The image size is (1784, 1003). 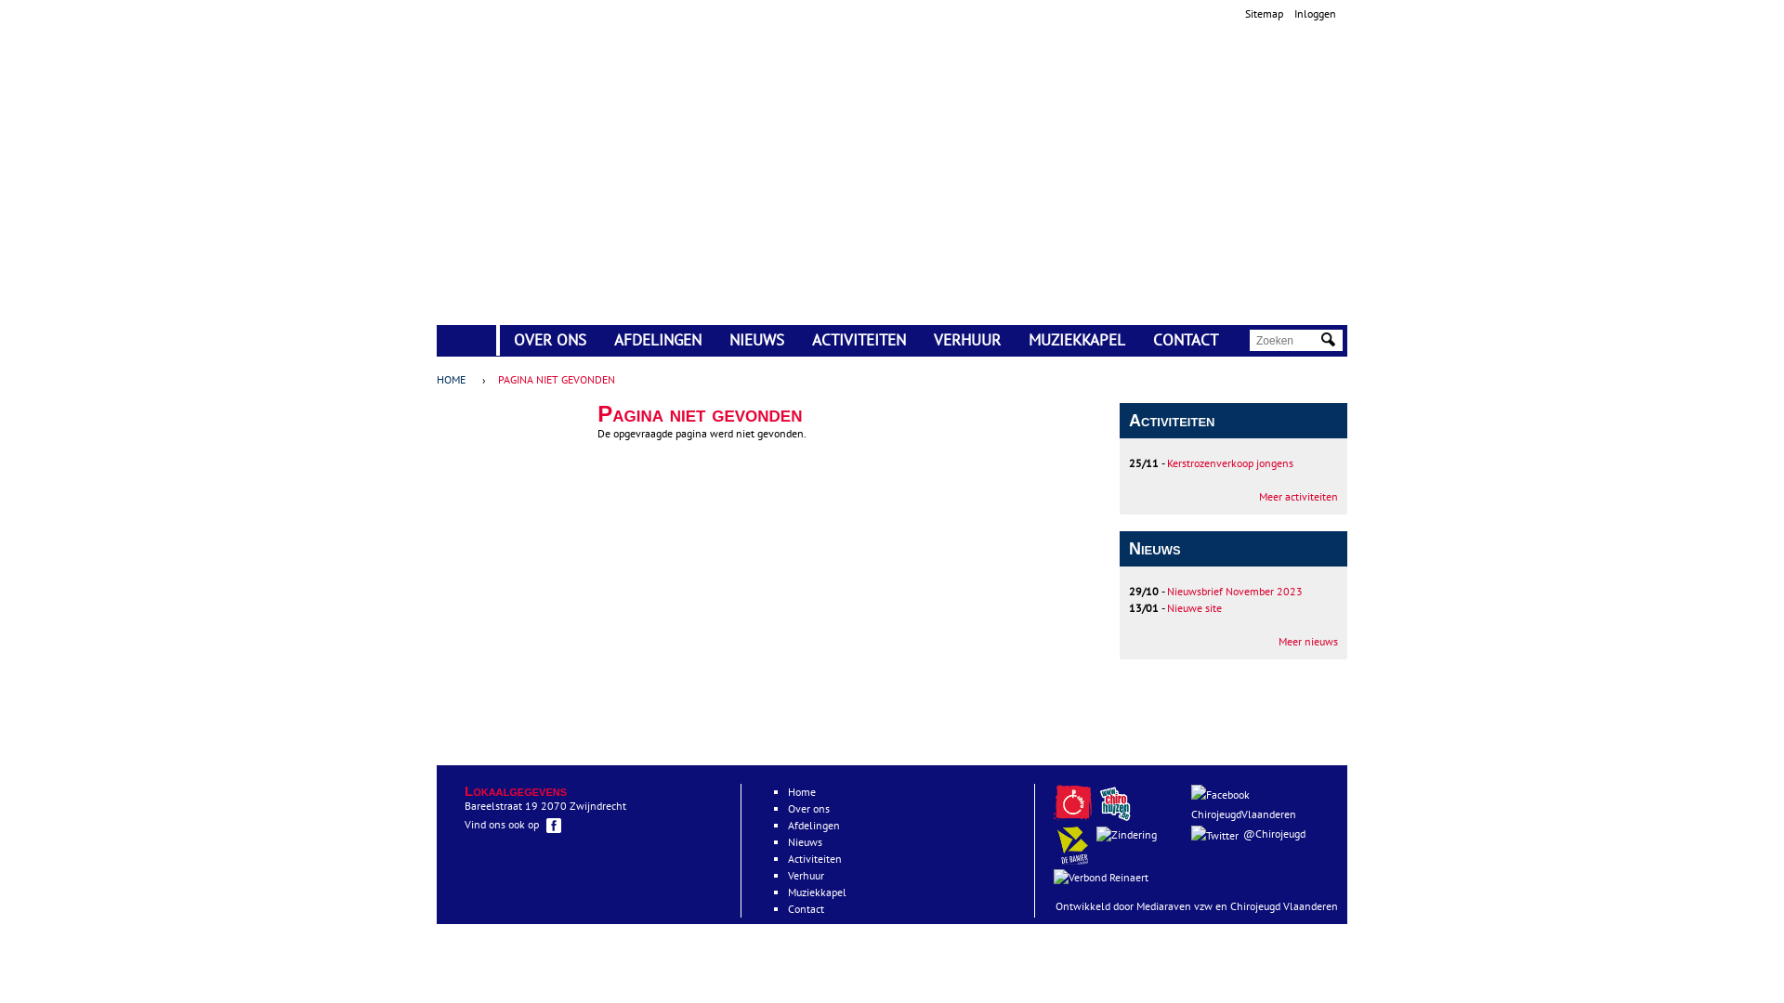 I want to click on Activiteiten, so click(x=815, y=858).